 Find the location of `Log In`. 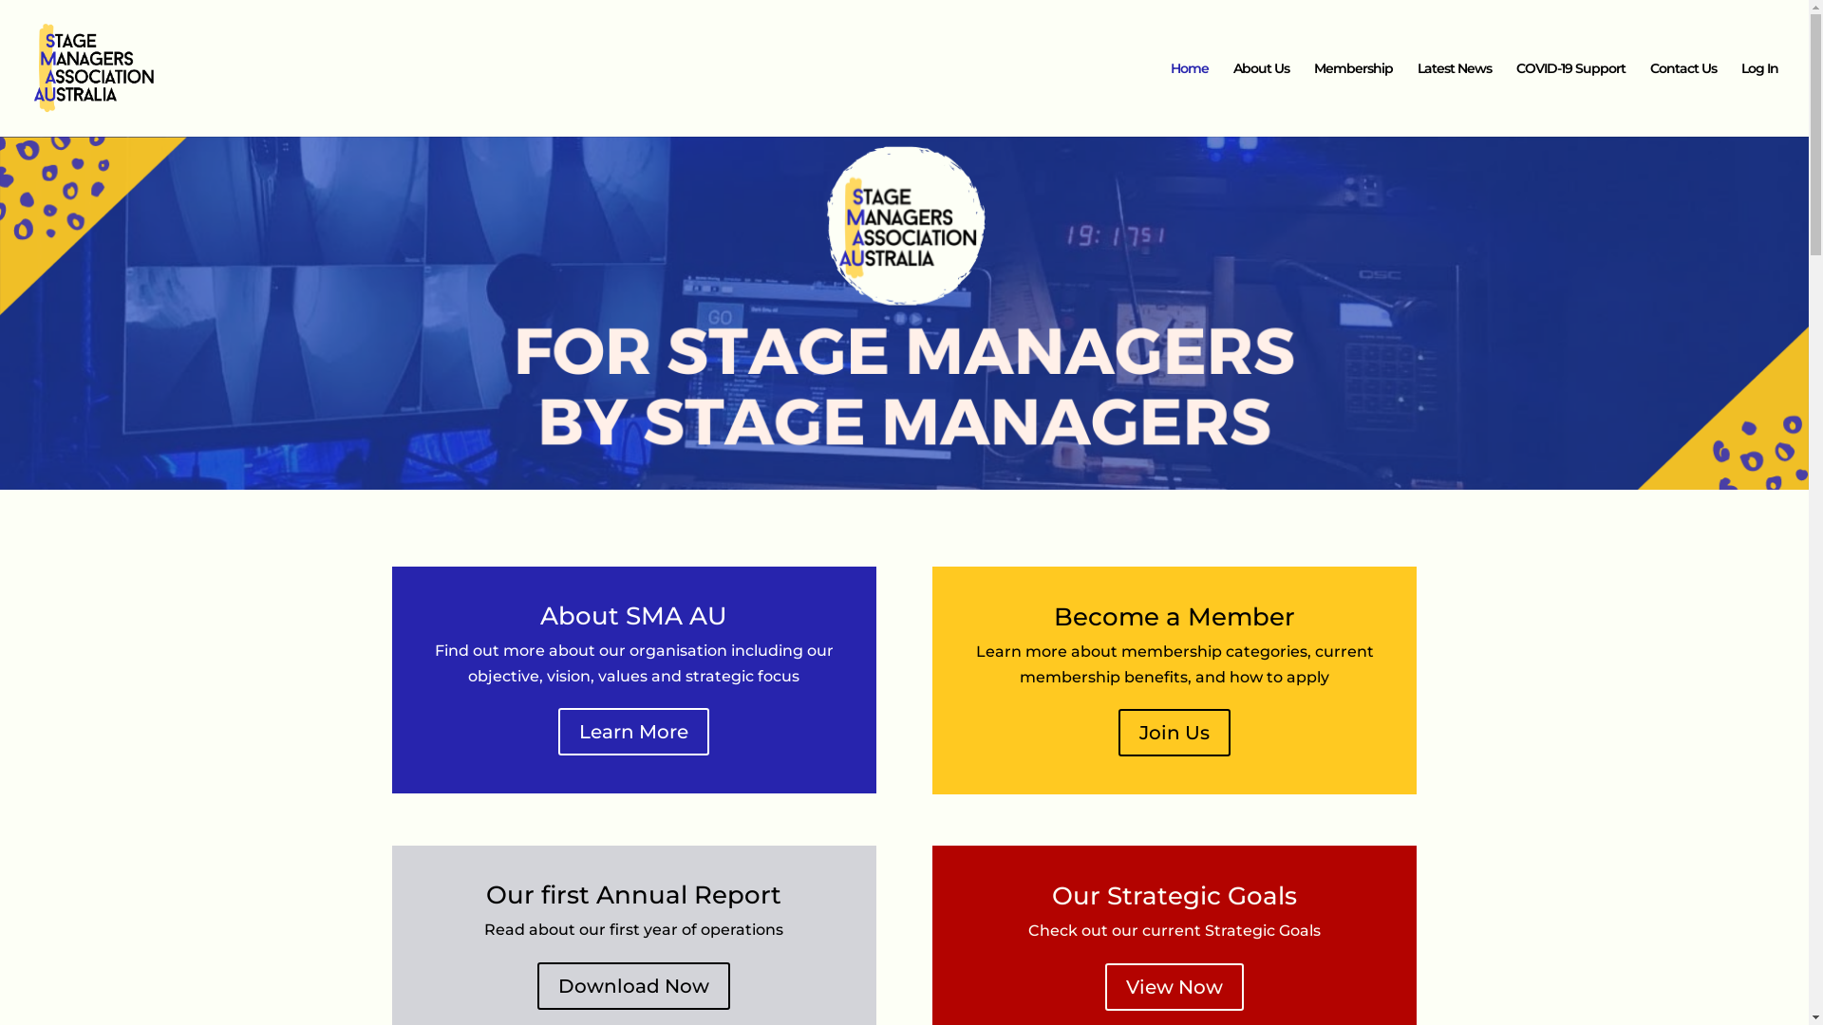

Log In is located at coordinates (1760, 99).